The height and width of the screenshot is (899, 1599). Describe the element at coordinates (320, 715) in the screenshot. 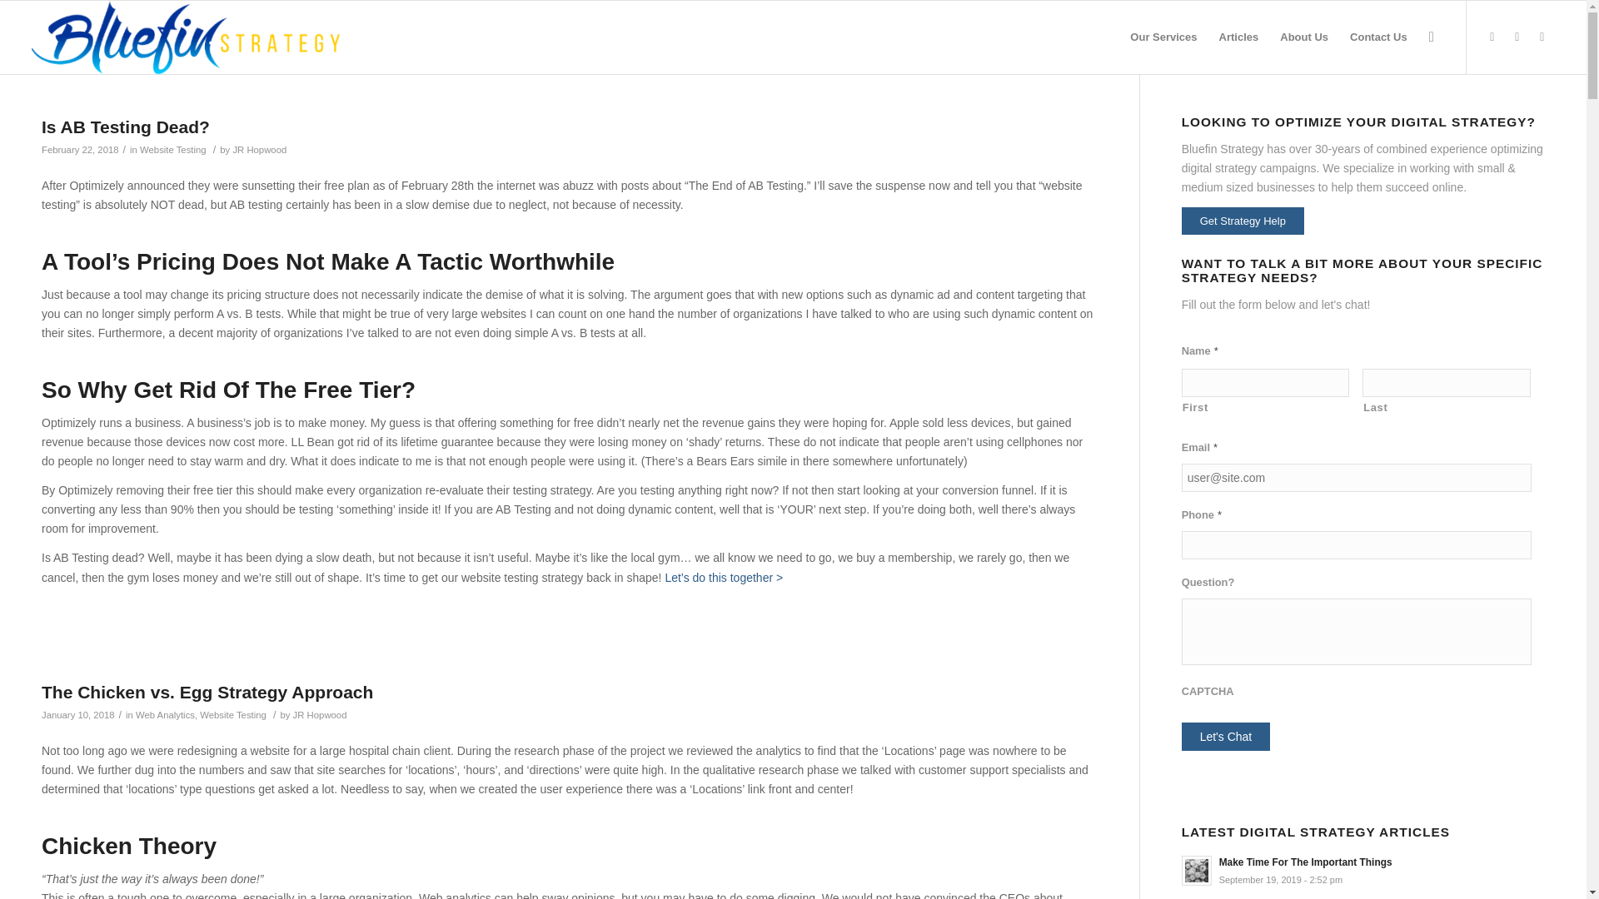

I see `Posts by JR Hopwood` at that location.